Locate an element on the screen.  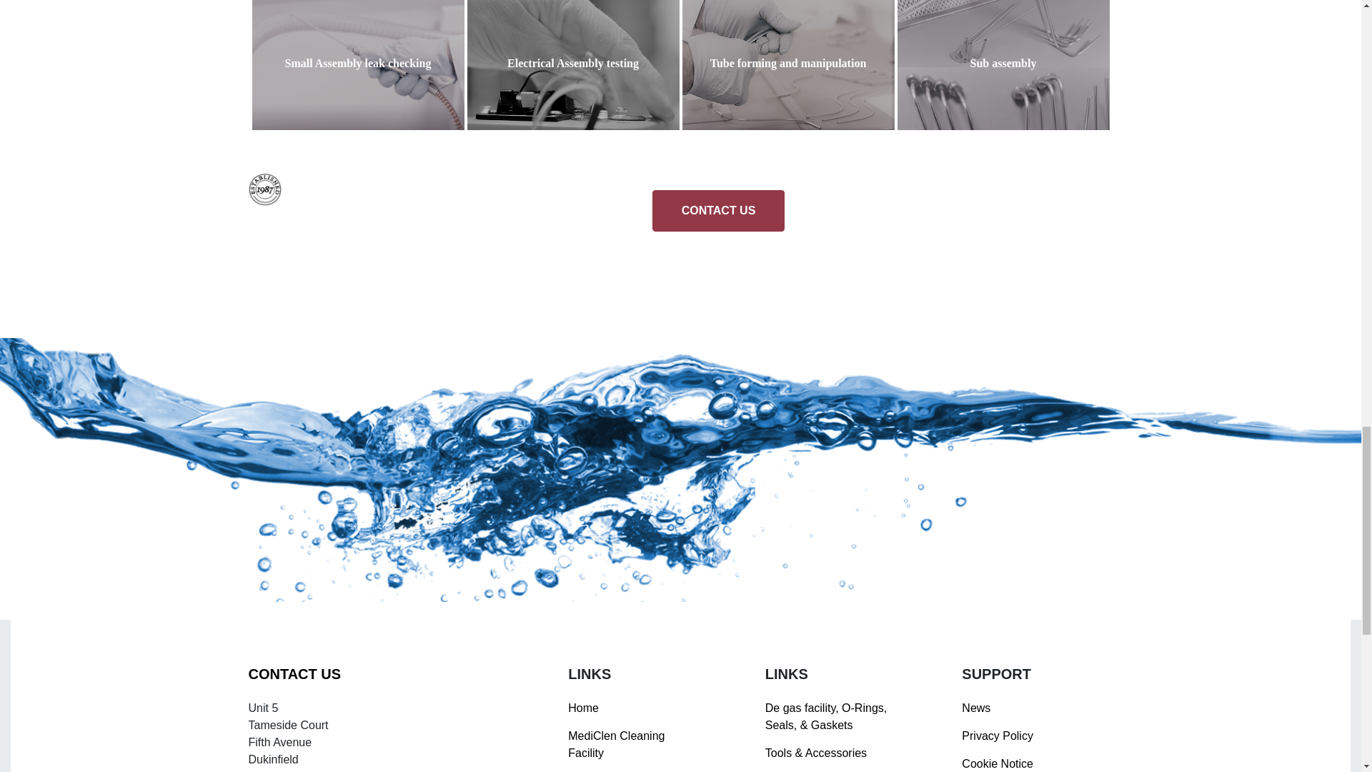
Sub assembly is located at coordinates (1003, 65).